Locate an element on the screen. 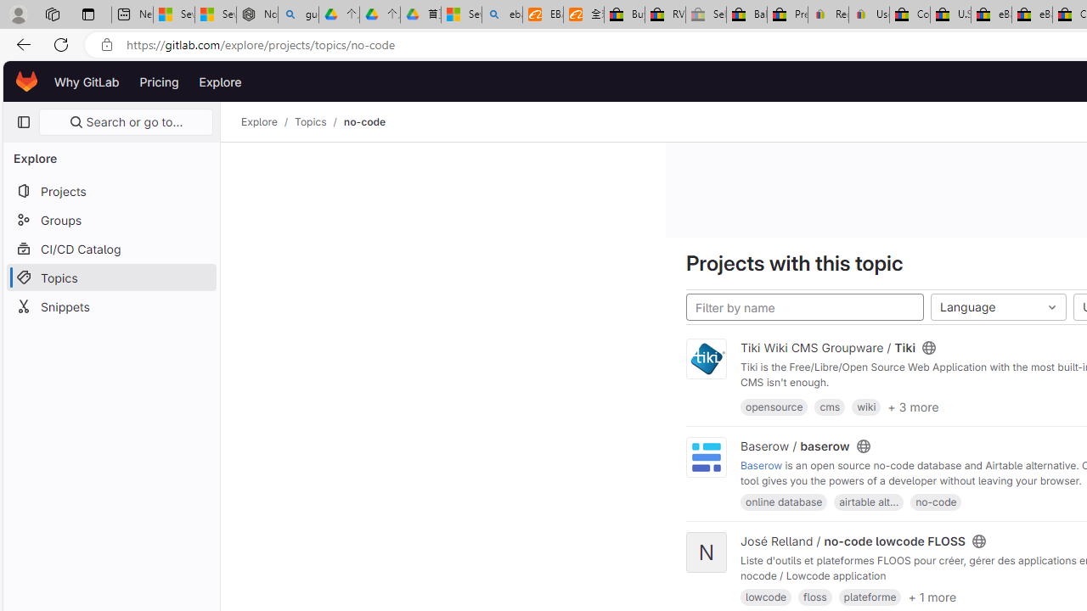 The image size is (1087, 611). Baby Keepsakes & Announcements for sale | eBay is located at coordinates (746, 15).